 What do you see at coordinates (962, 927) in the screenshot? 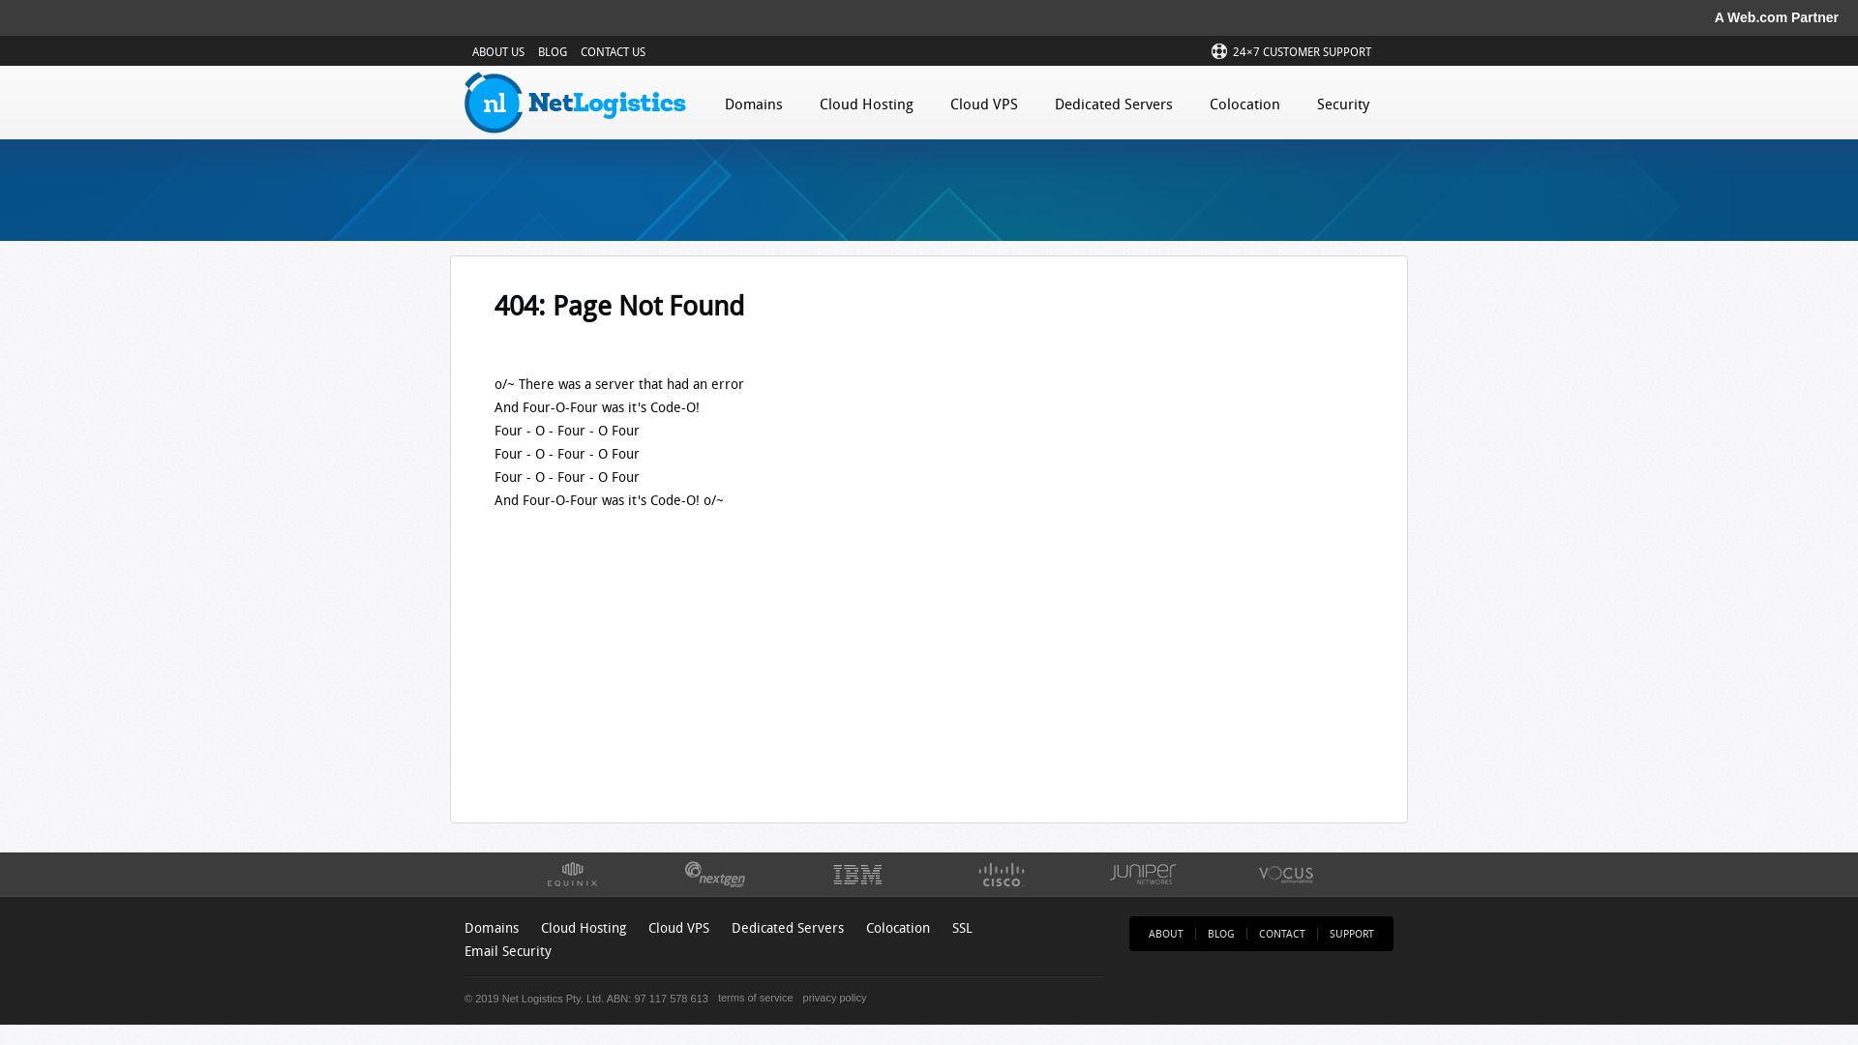
I see `SSL` at bounding box center [962, 927].